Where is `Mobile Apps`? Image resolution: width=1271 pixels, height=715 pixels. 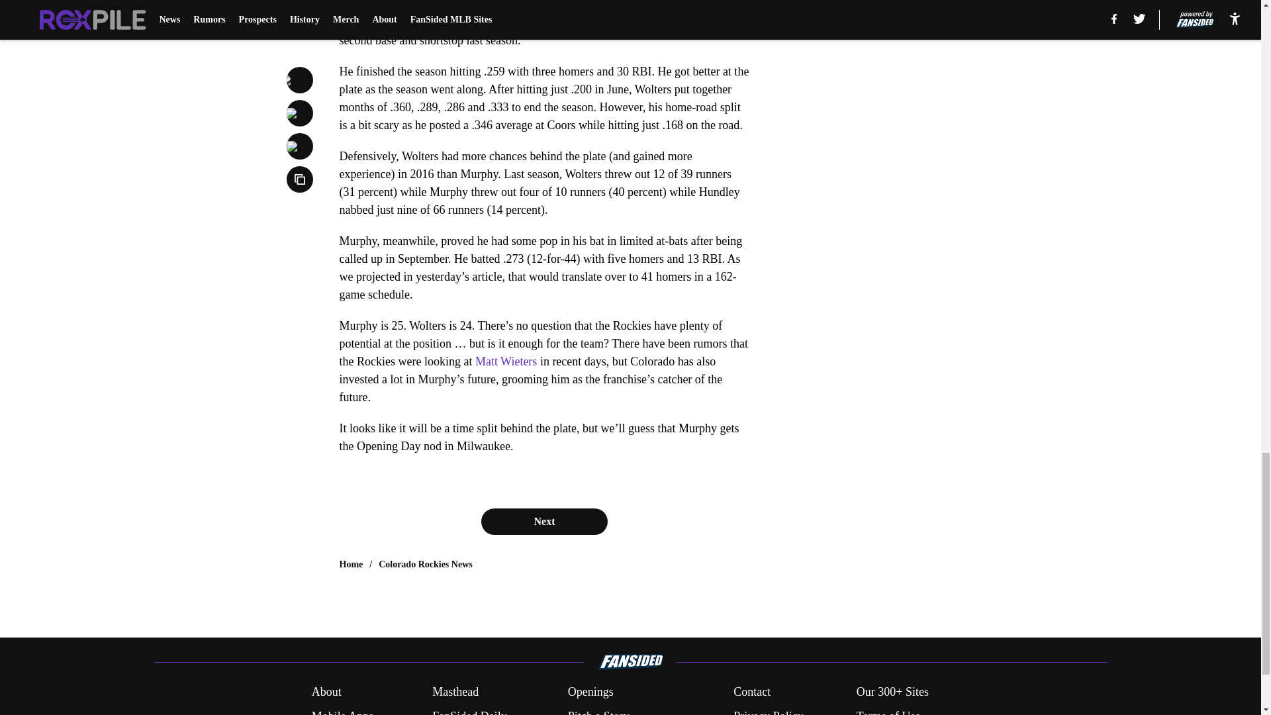 Mobile Apps is located at coordinates (342, 711).